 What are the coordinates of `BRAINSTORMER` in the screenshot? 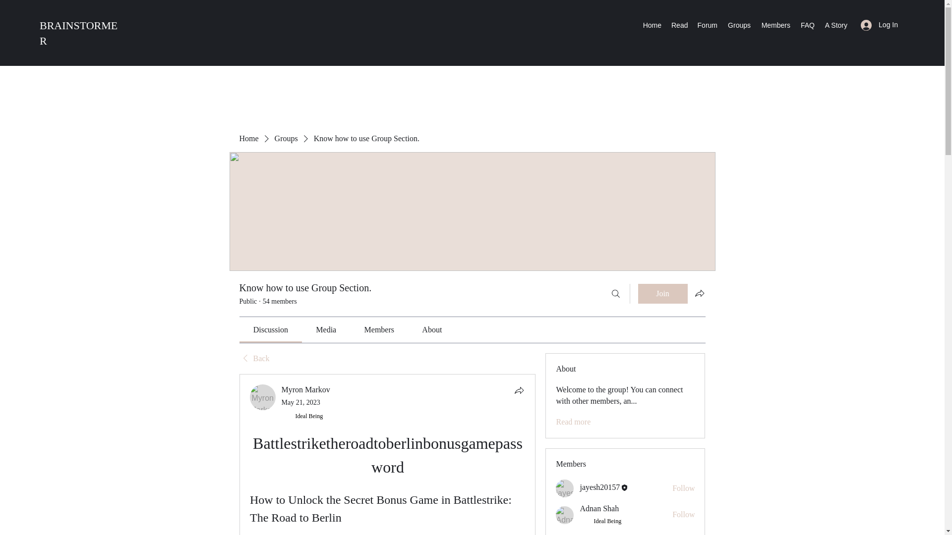 It's located at (78, 33).